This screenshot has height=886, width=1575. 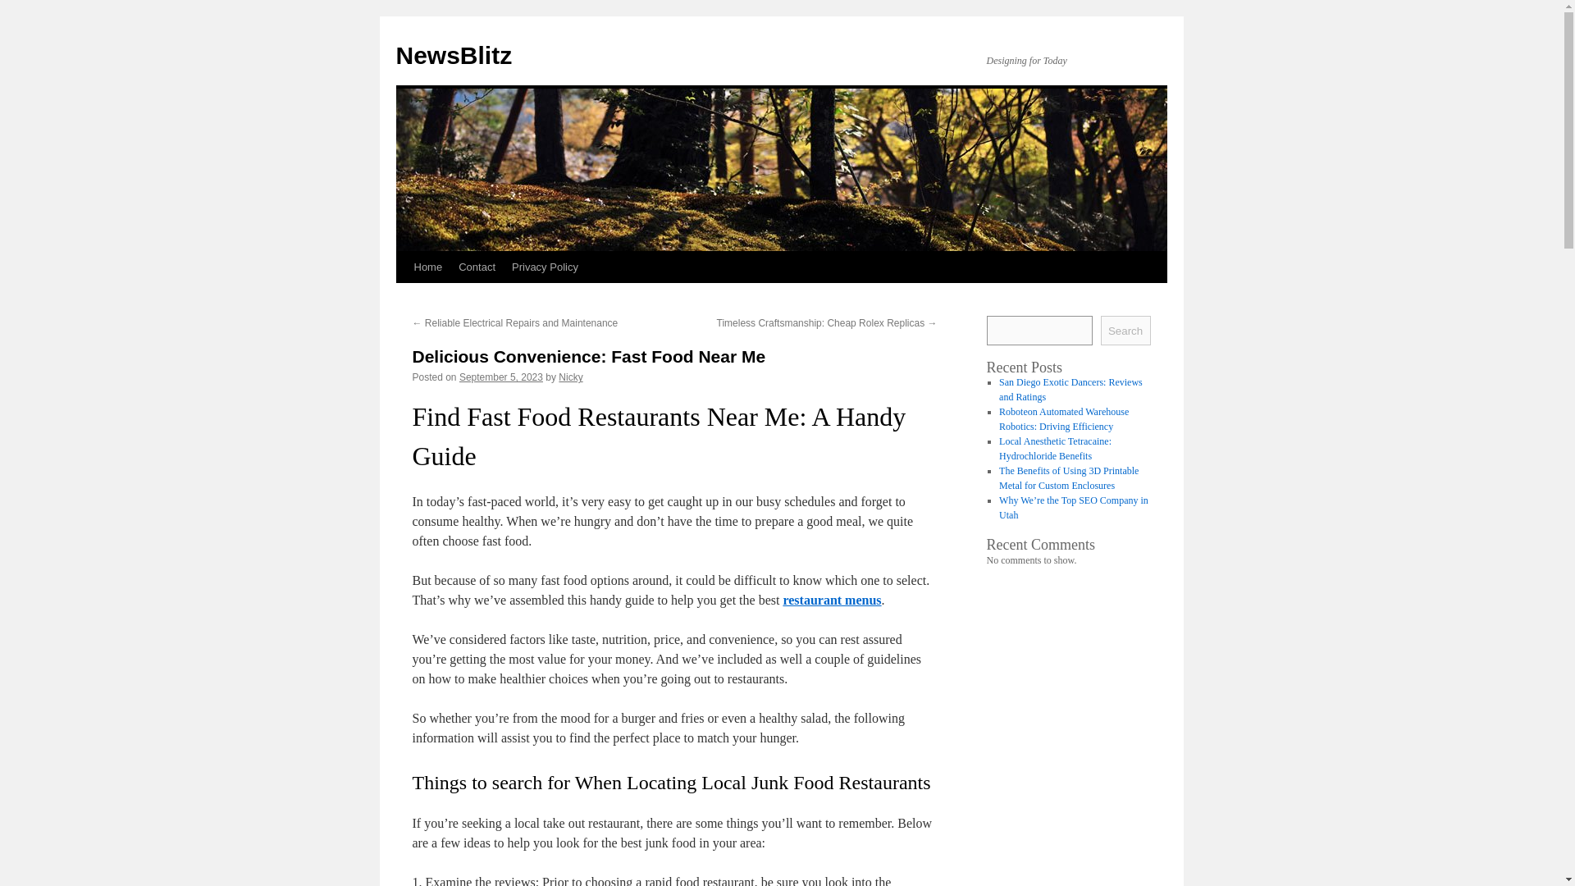 I want to click on Search, so click(x=1125, y=330).